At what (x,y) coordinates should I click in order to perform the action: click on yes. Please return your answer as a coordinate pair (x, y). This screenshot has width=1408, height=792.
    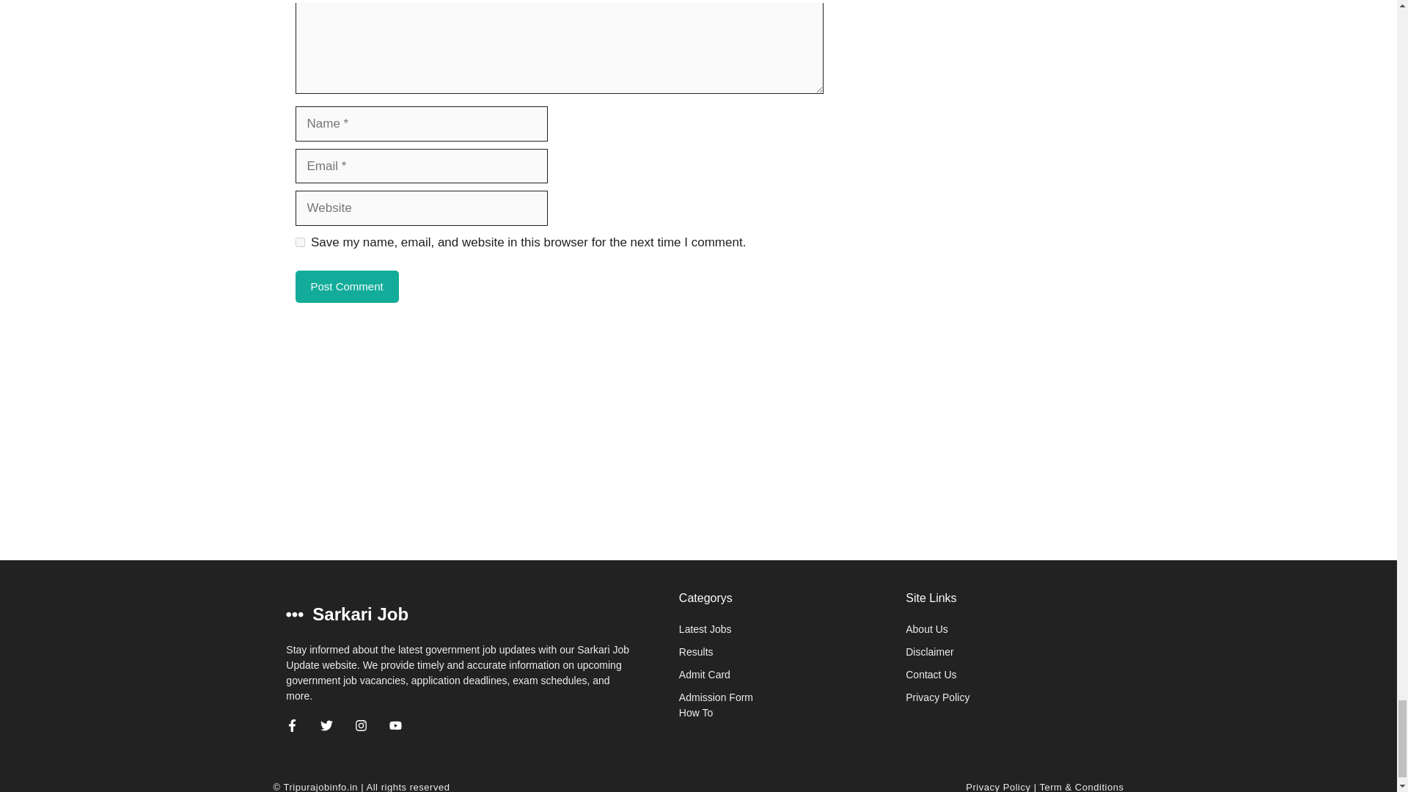
    Looking at the image, I should click on (299, 242).